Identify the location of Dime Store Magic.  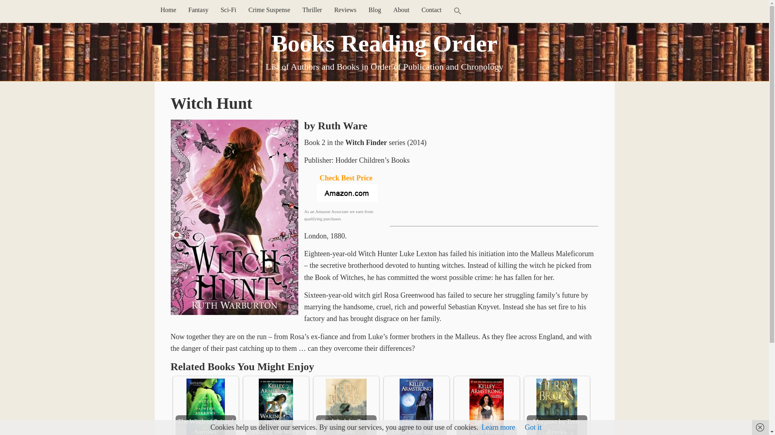
(416, 407).